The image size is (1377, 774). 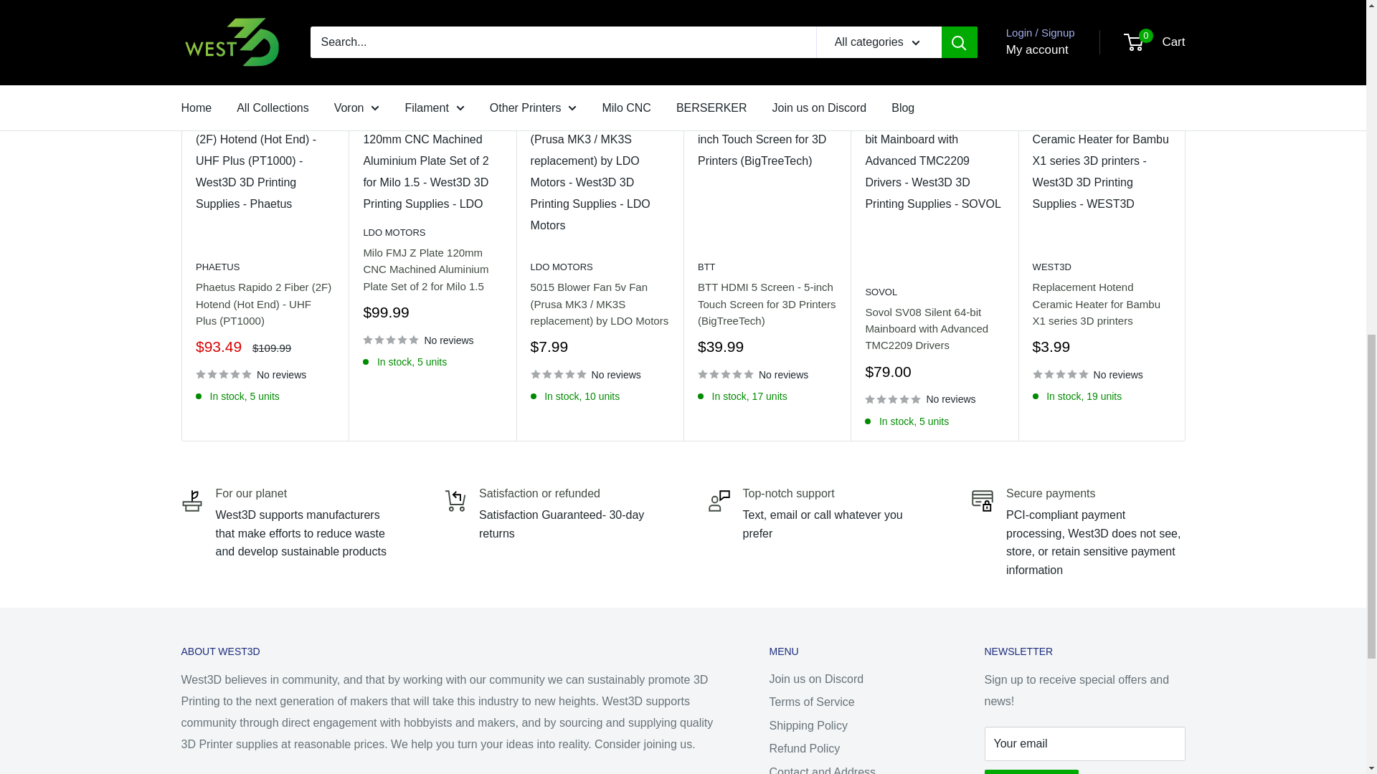 What do you see at coordinates (825, 6) in the screenshot?
I see `1` at bounding box center [825, 6].